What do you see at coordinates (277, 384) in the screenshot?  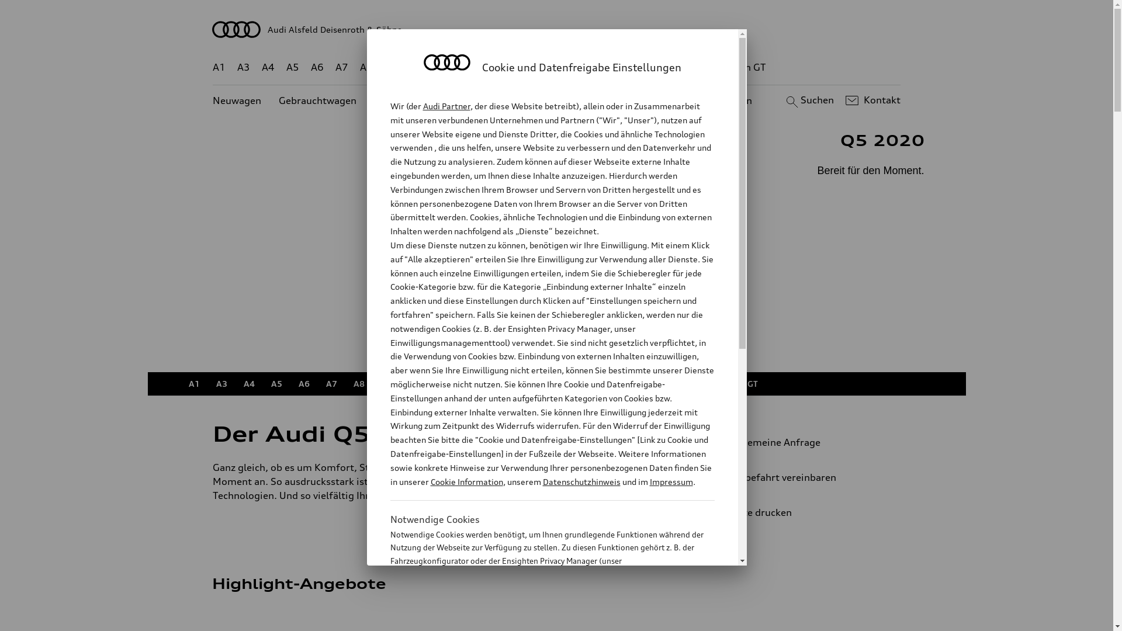 I see `A5` at bounding box center [277, 384].